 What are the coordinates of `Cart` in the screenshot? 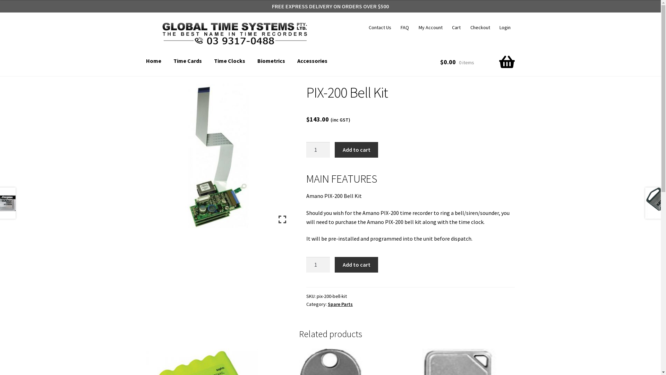 It's located at (456, 27).